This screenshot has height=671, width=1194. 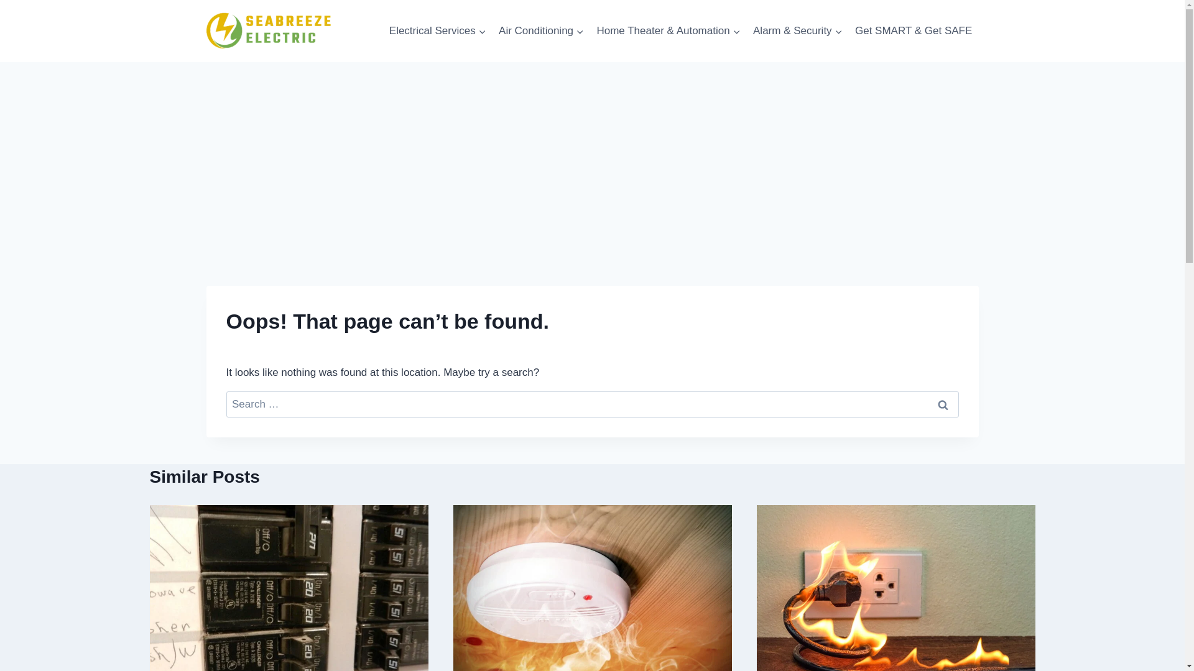 I want to click on Search, so click(x=943, y=404).